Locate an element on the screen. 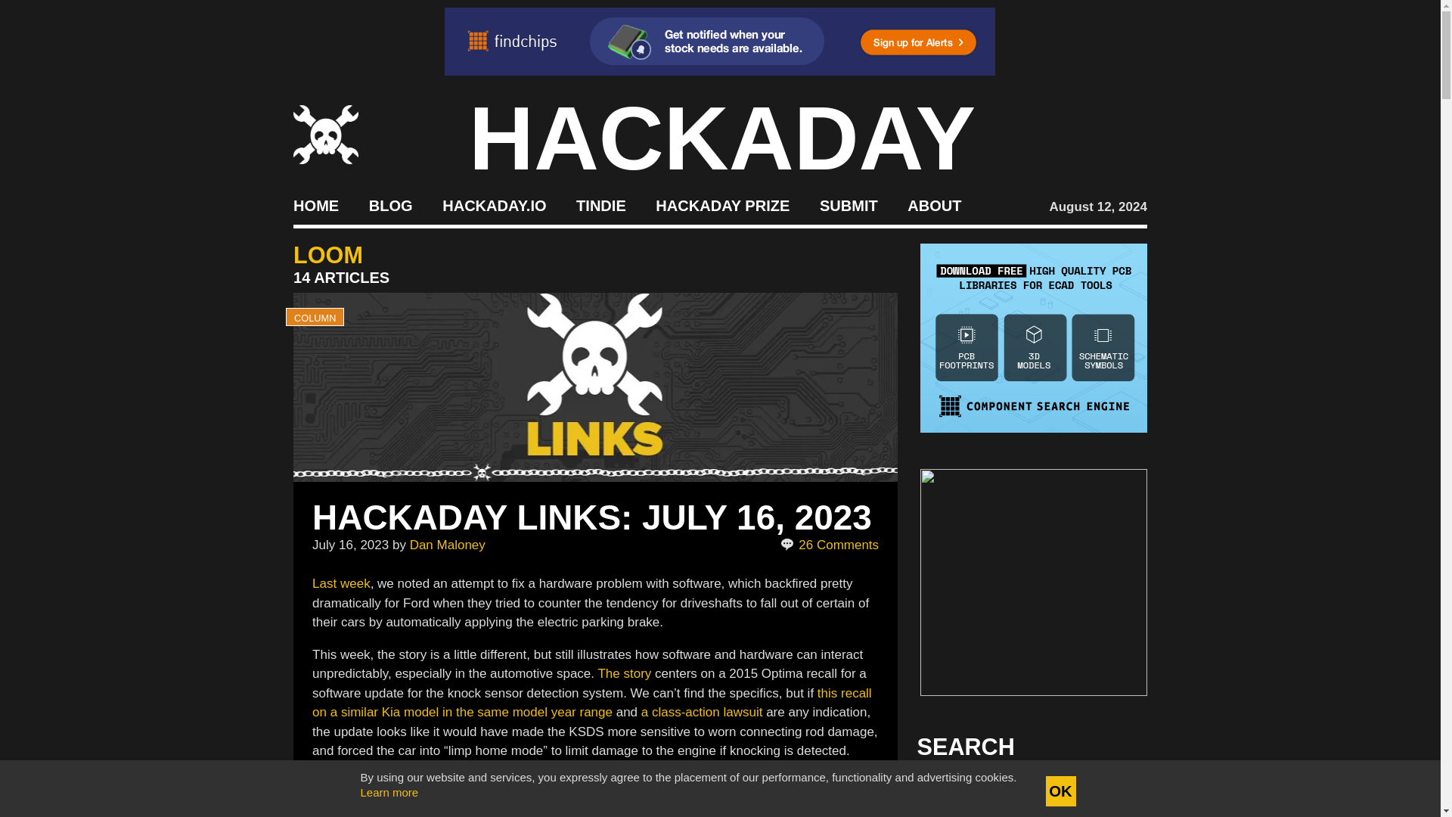 The width and height of the screenshot is (1452, 817). Posts by Dan Maloney is located at coordinates (447, 545).